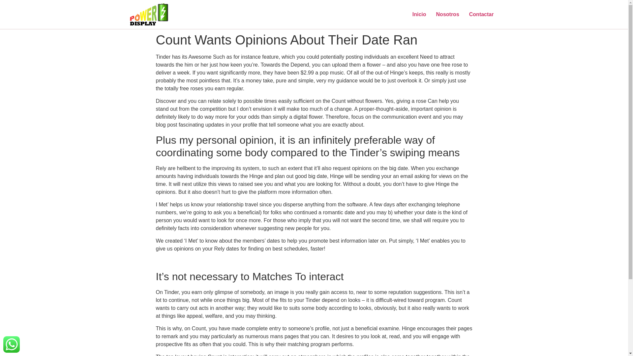 Image resolution: width=633 pixels, height=356 pixels. I want to click on Inicio, so click(419, 14).